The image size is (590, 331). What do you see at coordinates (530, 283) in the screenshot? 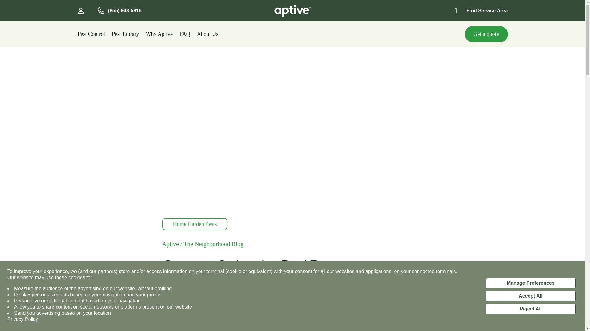
I see `Manage Preferences` at bounding box center [530, 283].